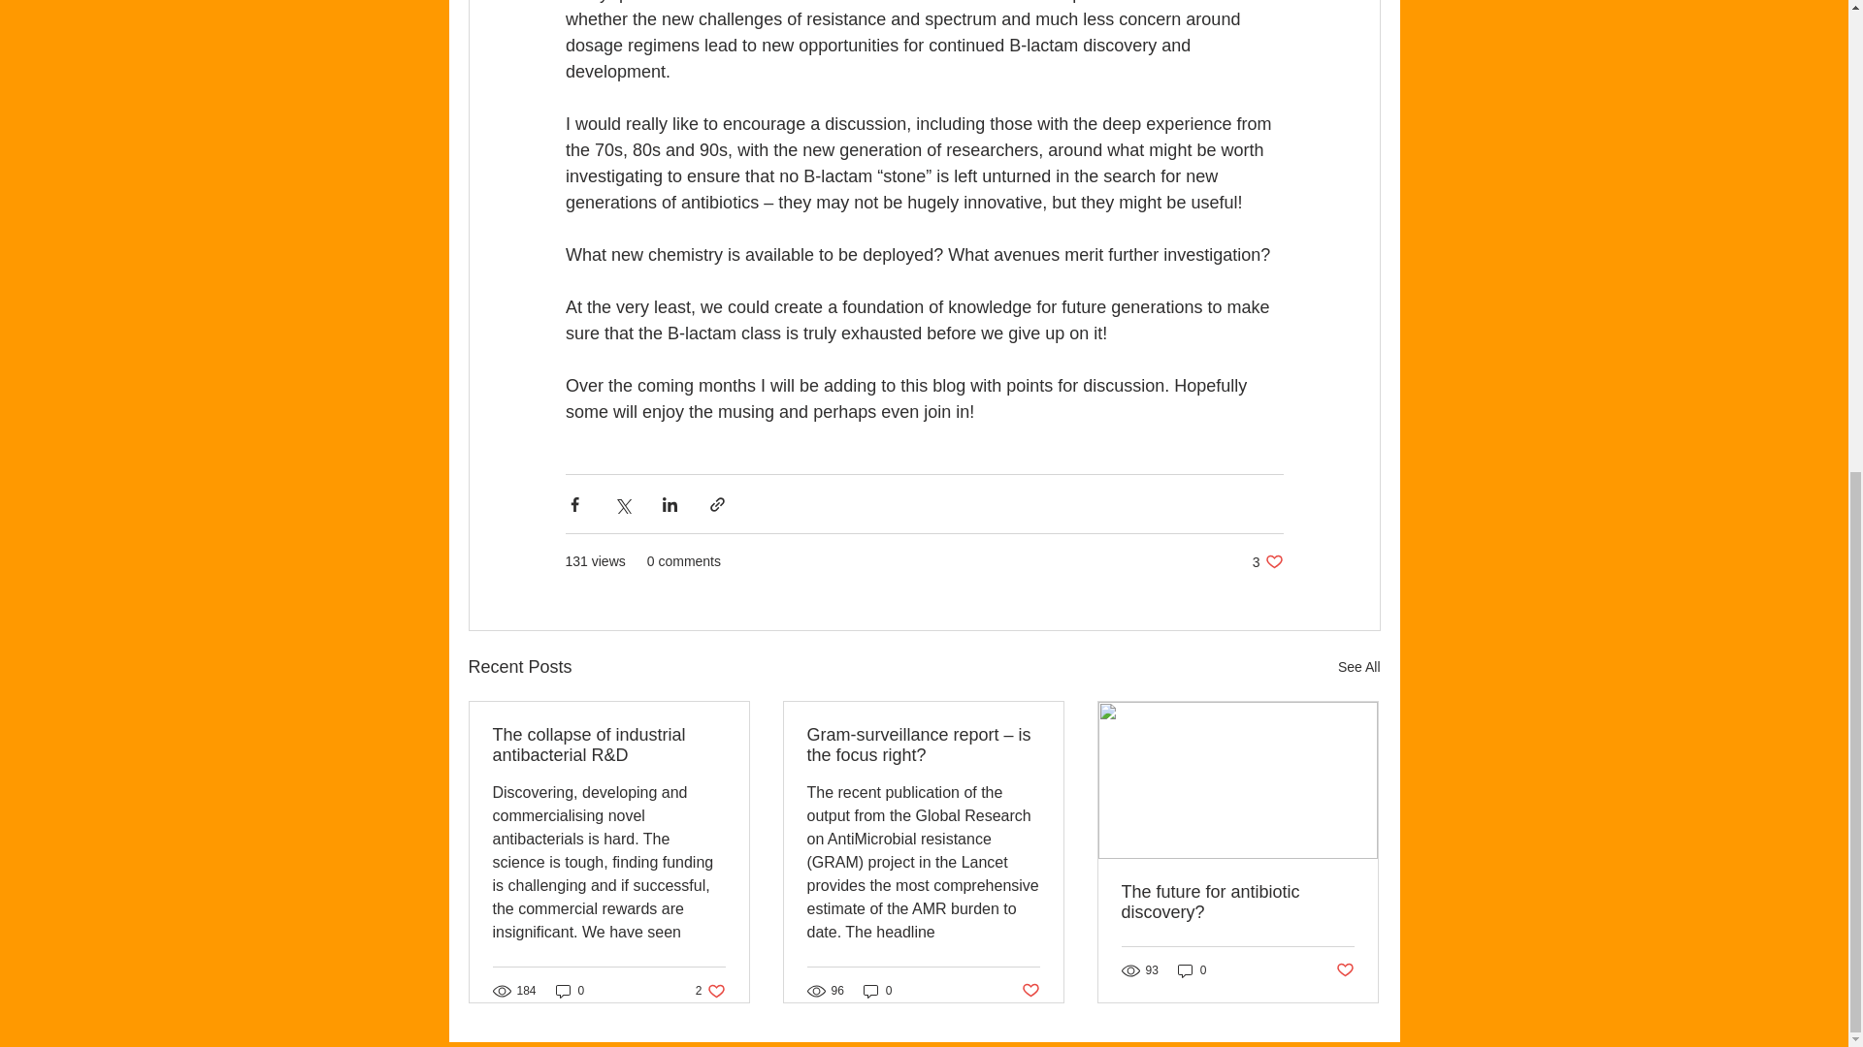 Image resolution: width=1863 pixels, height=1047 pixels. What do you see at coordinates (1267, 561) in the screenshot?
I see `See All` at bounding box center [1267, 561].